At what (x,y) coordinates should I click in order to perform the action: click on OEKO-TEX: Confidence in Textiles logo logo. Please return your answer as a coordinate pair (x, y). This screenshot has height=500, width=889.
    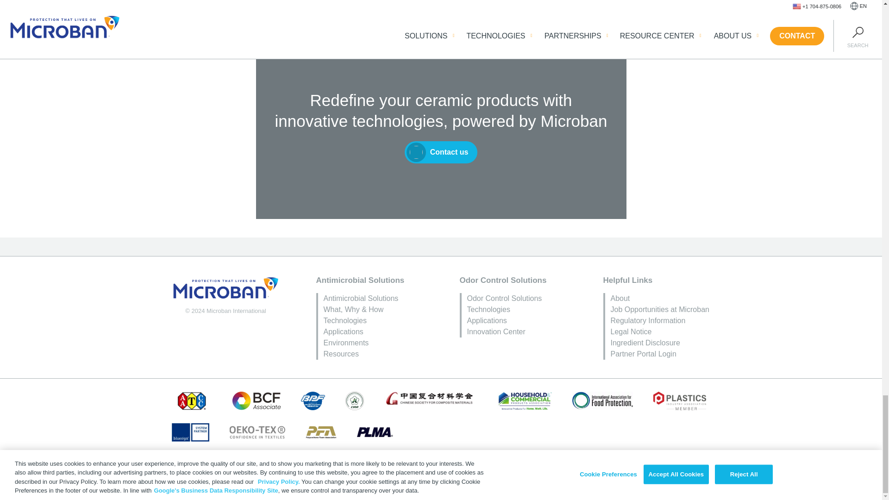
    Looking at the image, I should click on (257, 432).